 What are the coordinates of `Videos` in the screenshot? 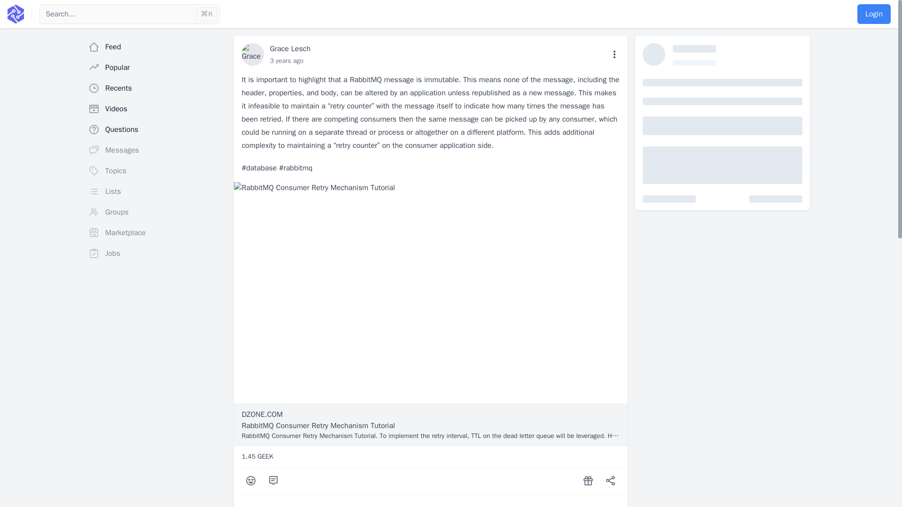 It's located at (157, 108).